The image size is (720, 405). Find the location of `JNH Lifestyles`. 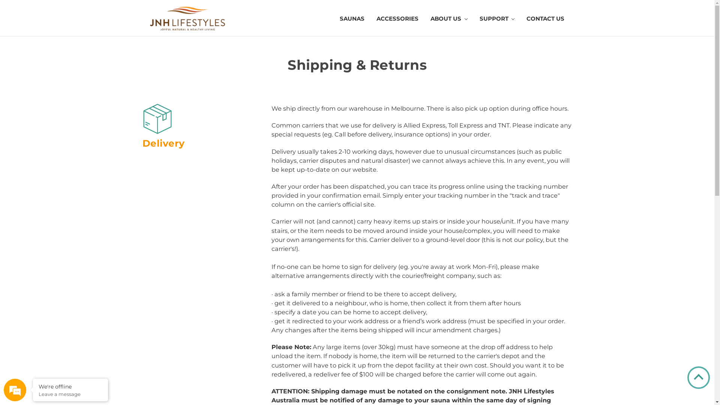

JNH Lifestyles is located at coordinates (187, 19).